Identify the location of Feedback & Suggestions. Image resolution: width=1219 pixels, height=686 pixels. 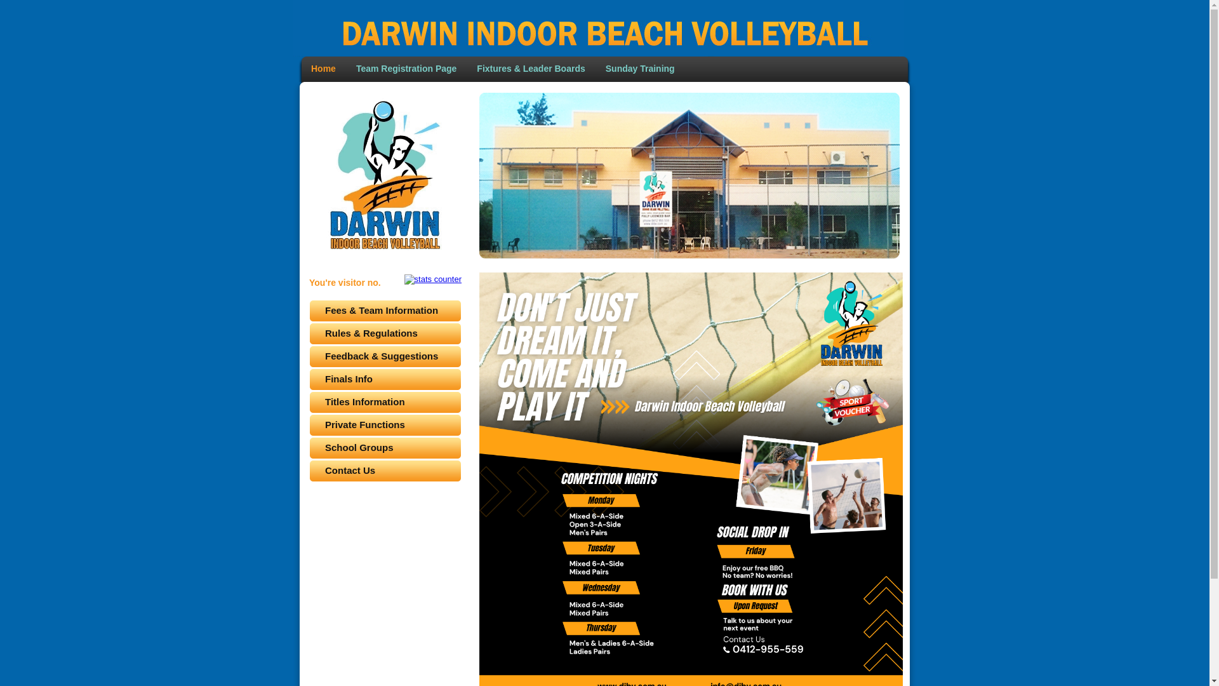
(385, 357).